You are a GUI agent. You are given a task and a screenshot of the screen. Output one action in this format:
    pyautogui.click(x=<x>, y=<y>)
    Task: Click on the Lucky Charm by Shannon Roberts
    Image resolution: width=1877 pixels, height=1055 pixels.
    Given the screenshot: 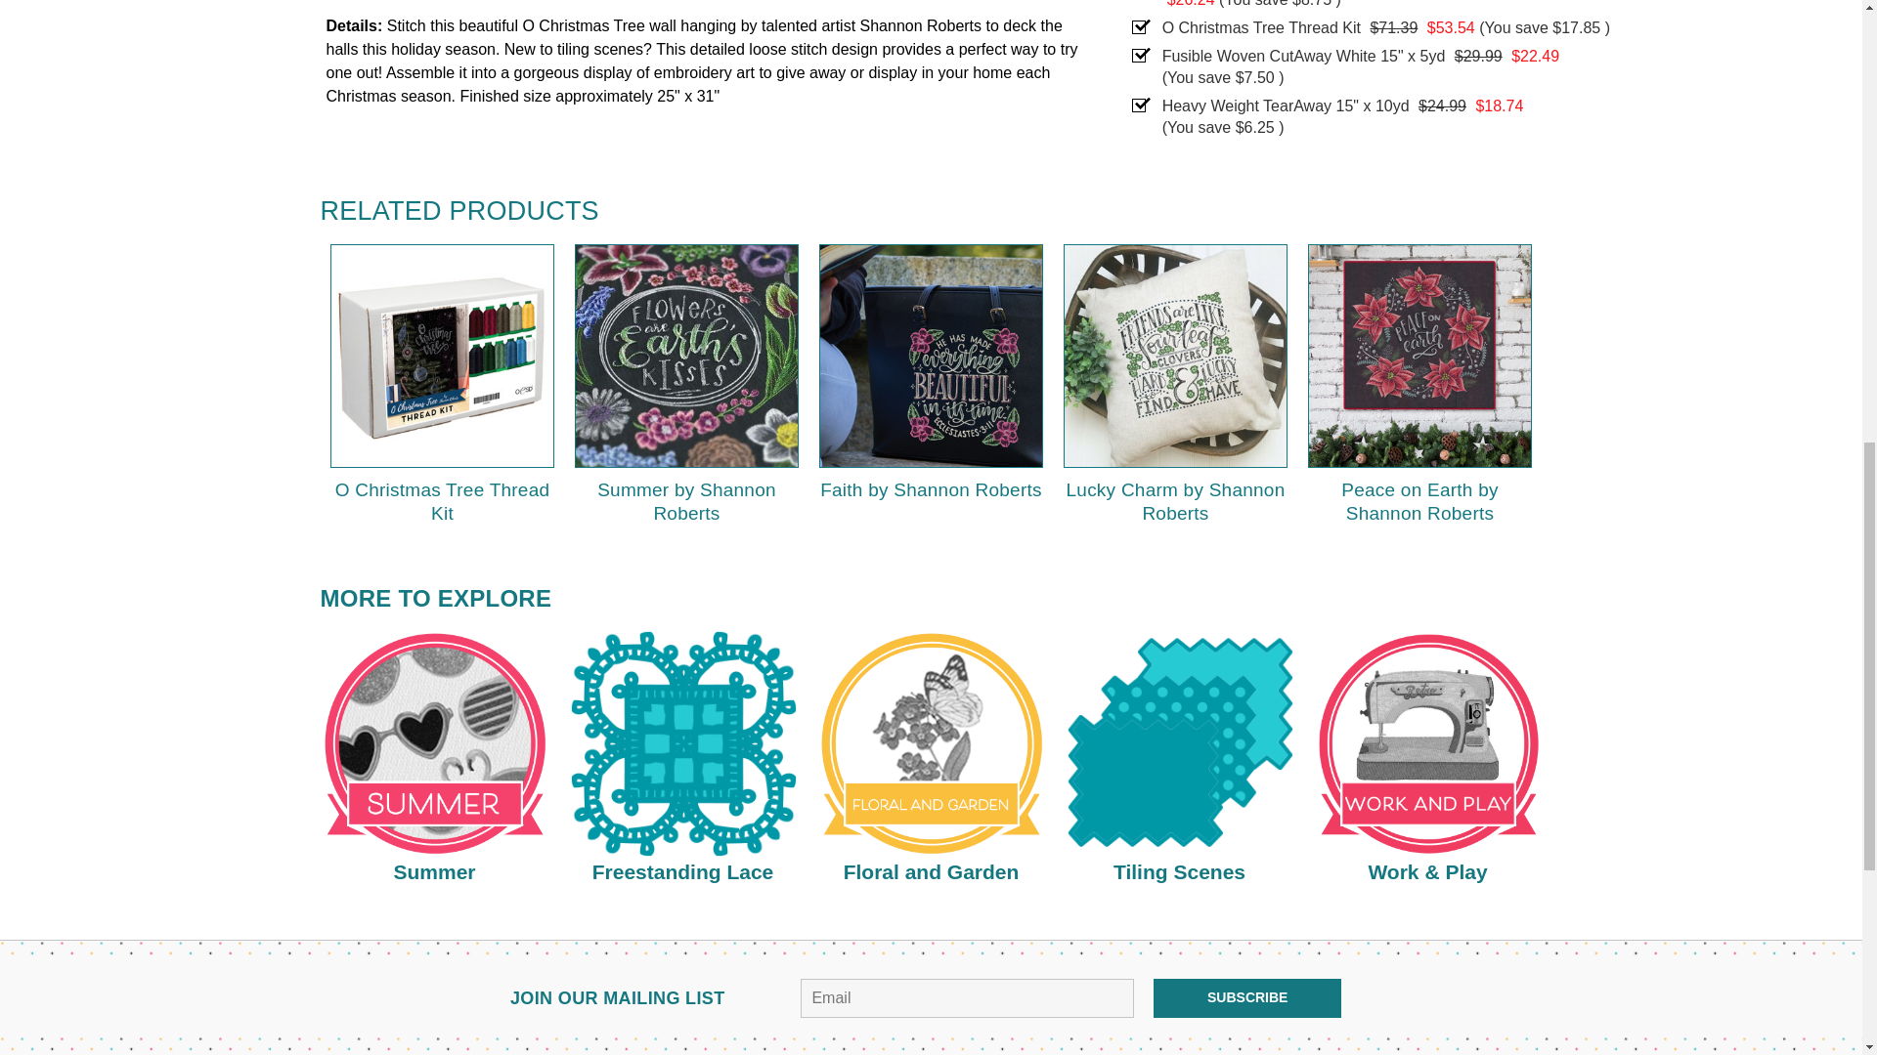 What is the action you would take?
    pyautogui.click(x=1175, y=356)
    